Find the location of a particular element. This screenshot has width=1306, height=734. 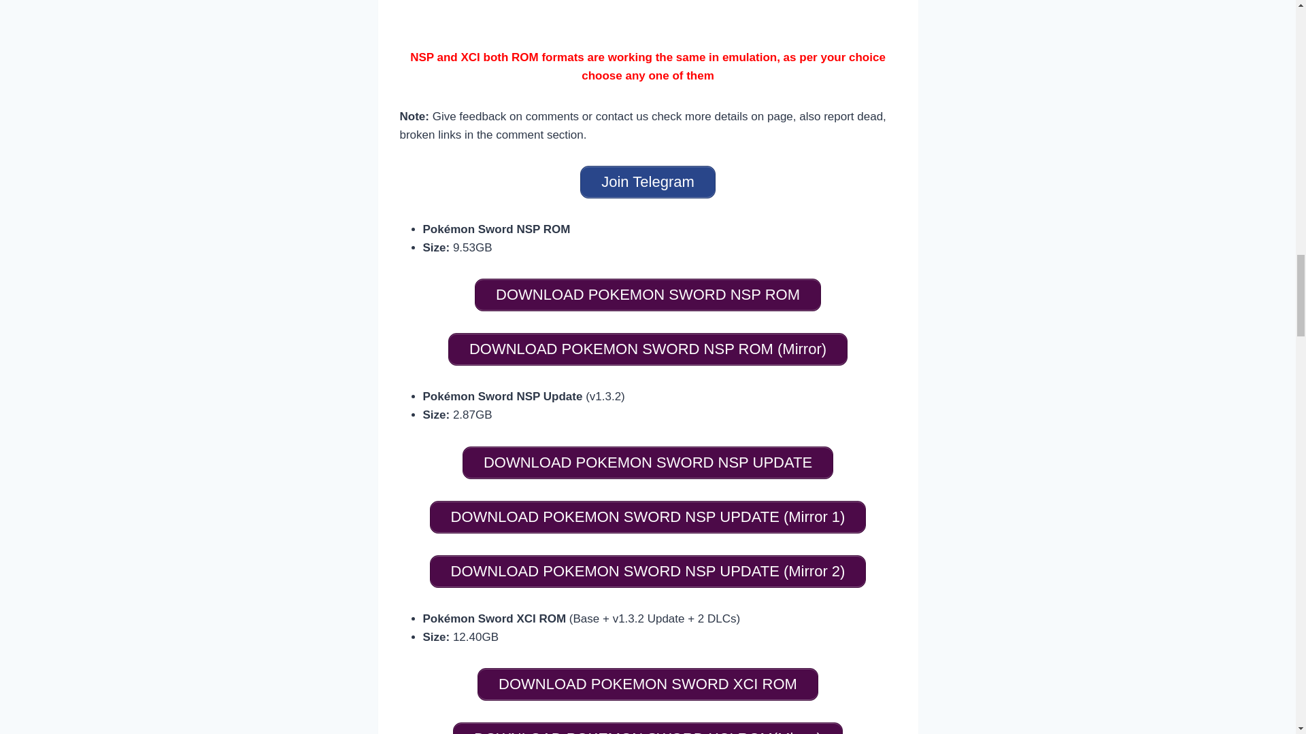

DOWNLOAD POKEMON SWORD XCI ROM is located at coordinates (648, 684).